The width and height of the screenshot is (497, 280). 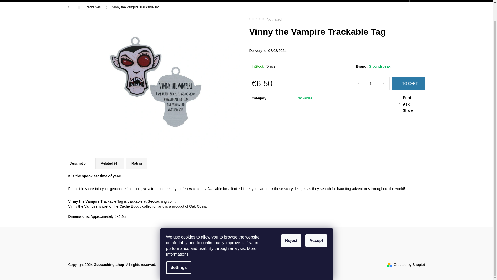 I want to click on 1, so click(x=370, y=83).